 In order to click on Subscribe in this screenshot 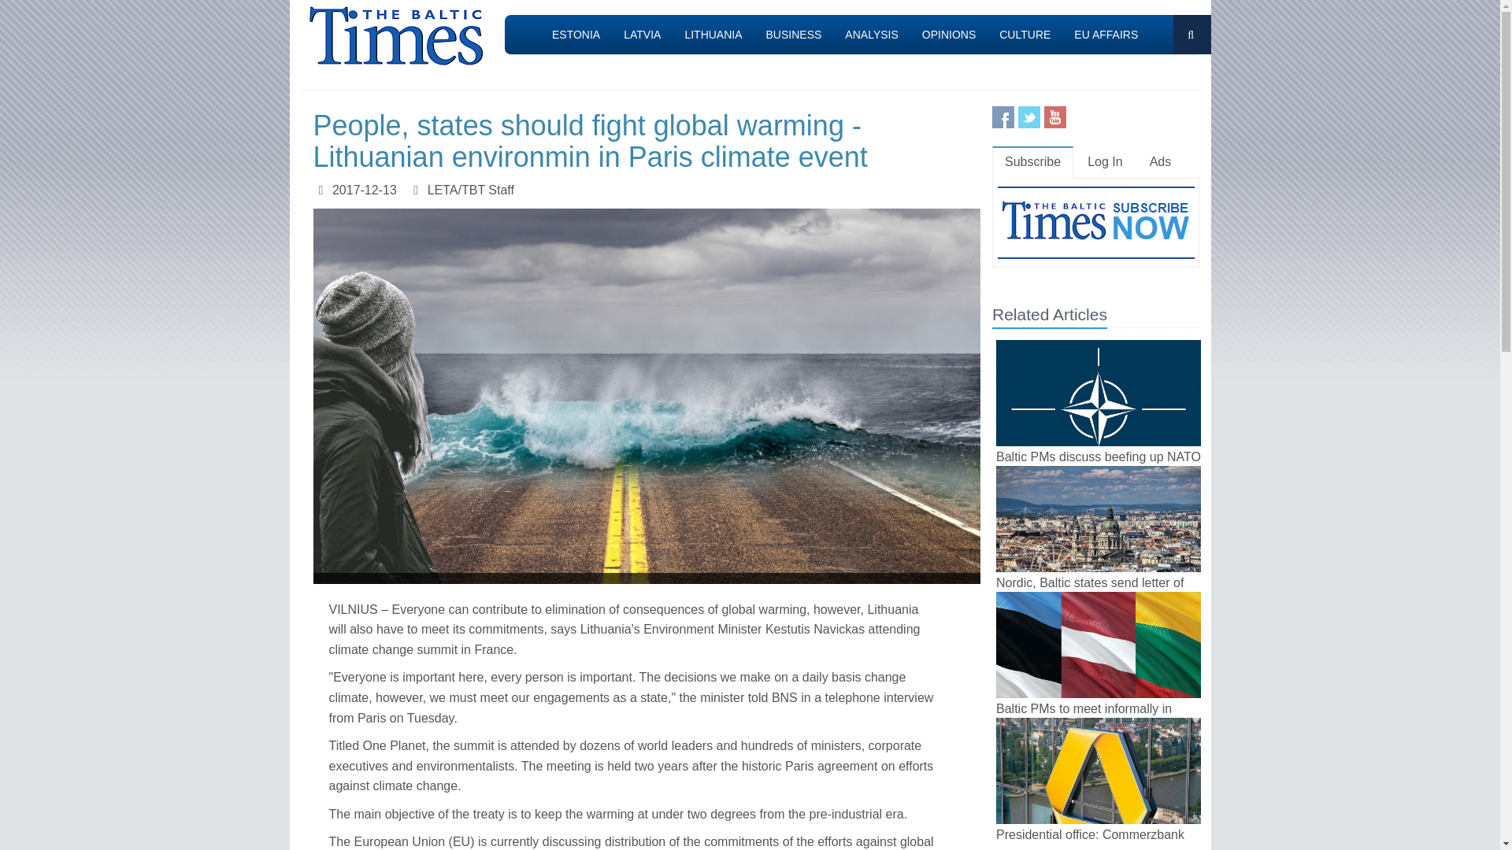, I will do `click(1032, 162)`.